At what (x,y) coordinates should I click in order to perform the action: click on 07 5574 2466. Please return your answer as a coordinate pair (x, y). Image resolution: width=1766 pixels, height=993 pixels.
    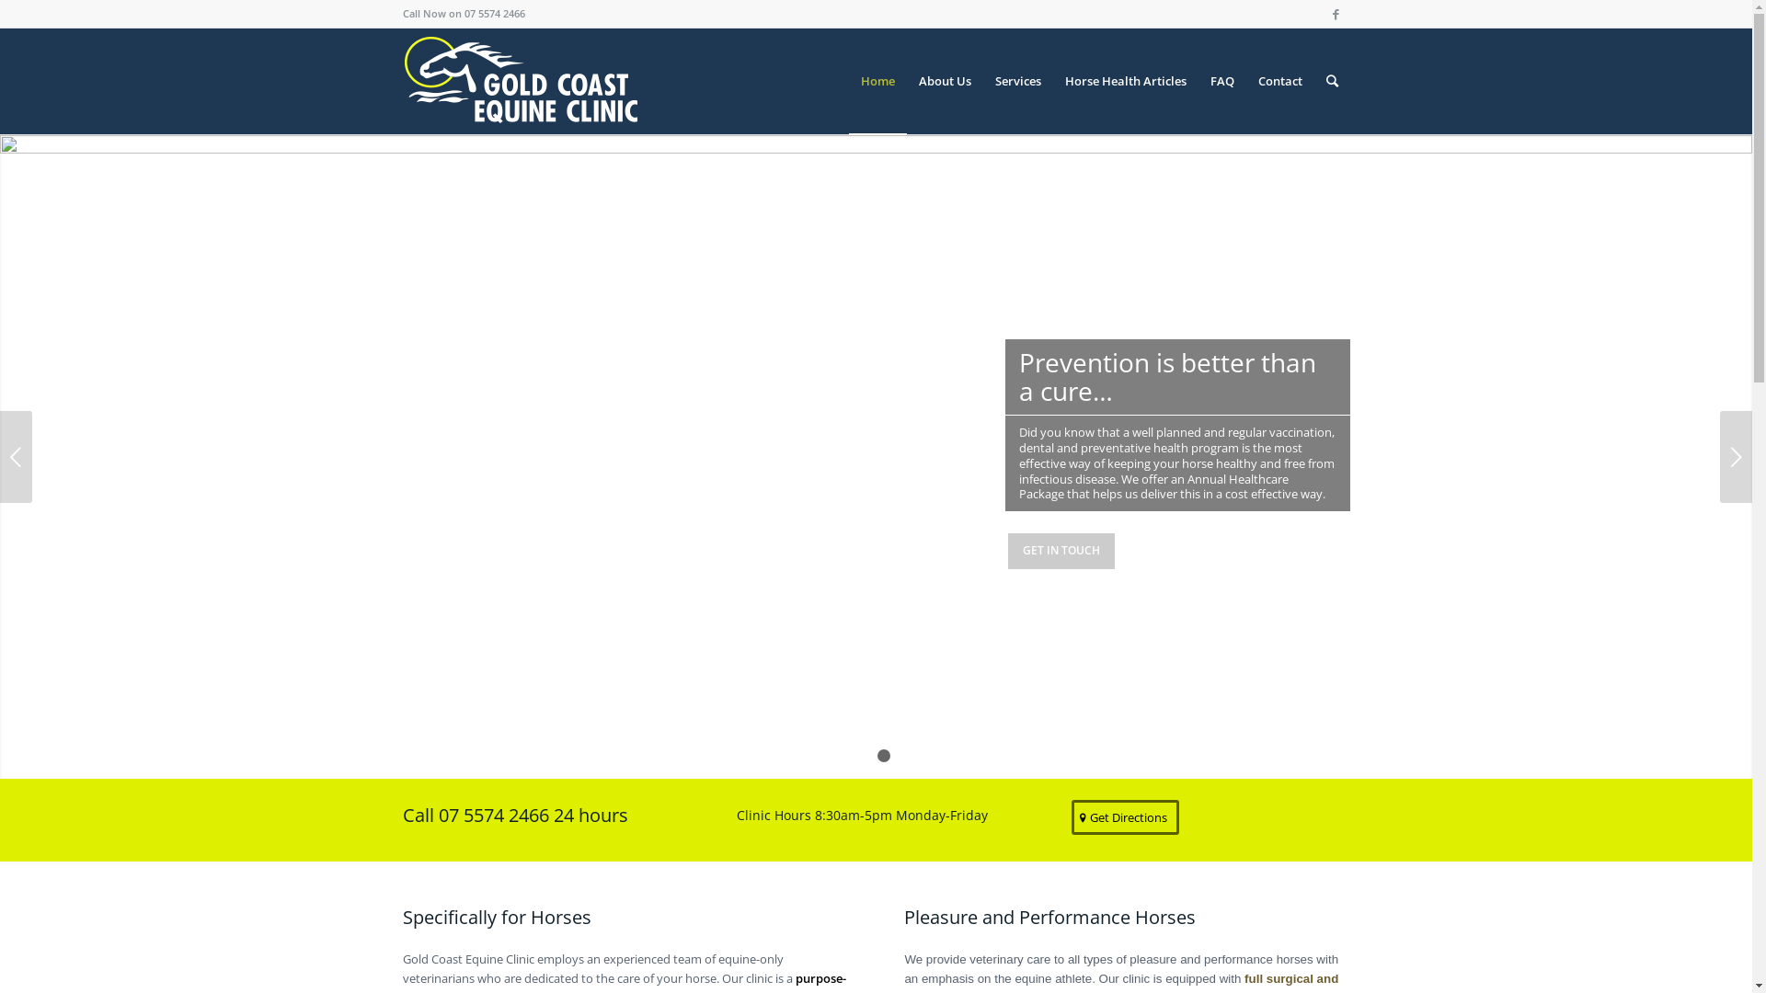
    Looking at the image, I should click on (494, 13).